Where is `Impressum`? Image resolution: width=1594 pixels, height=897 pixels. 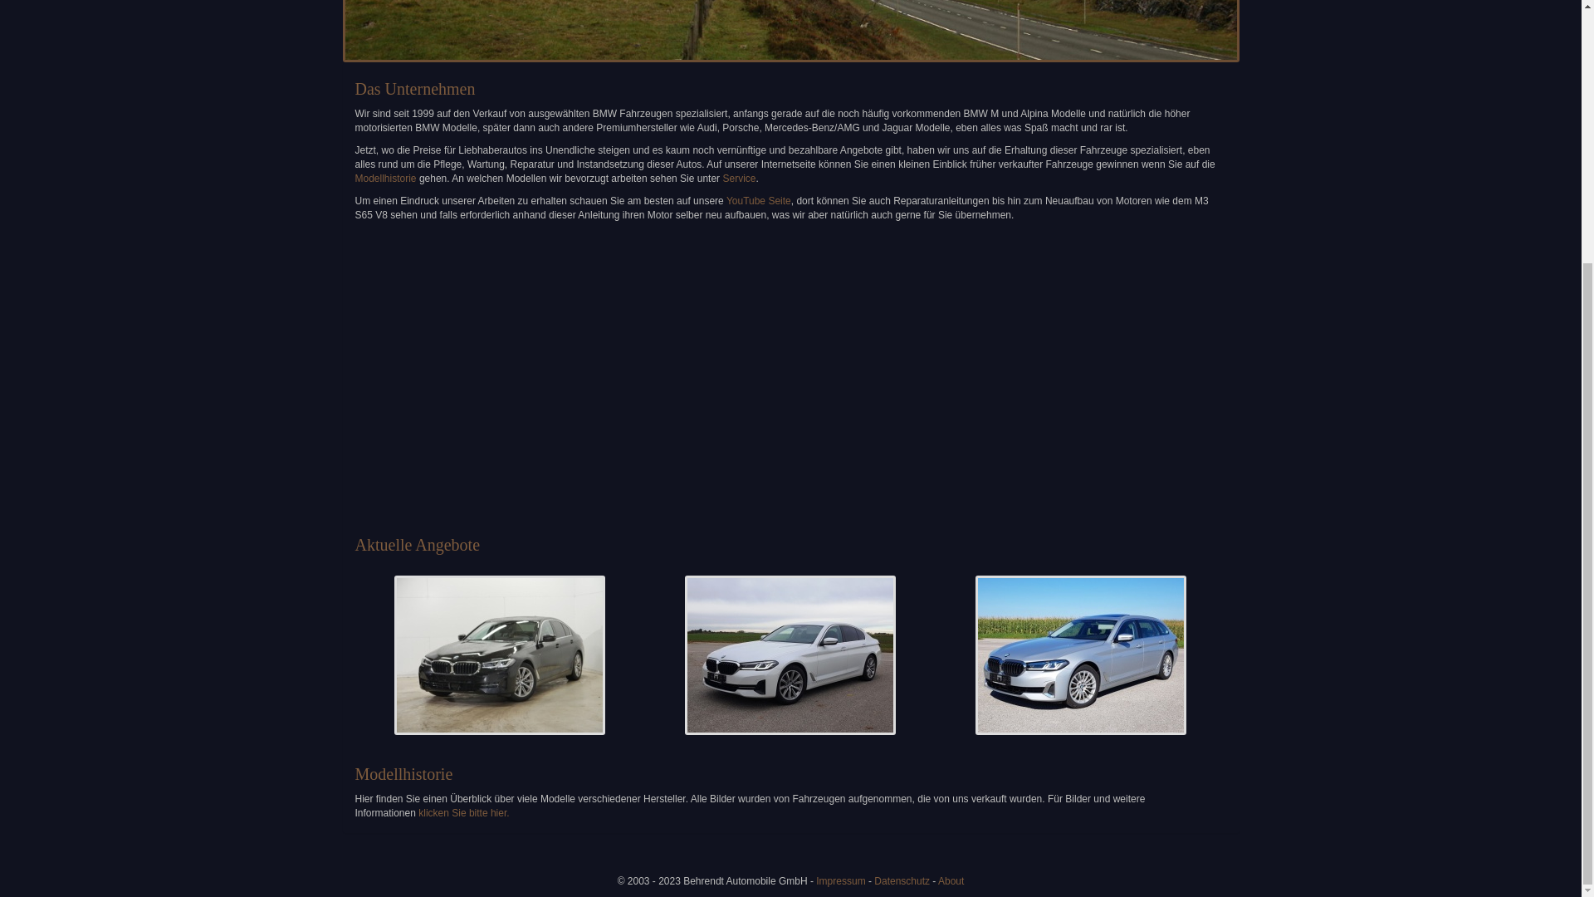
Impressum is located at coordinates (840, 881).